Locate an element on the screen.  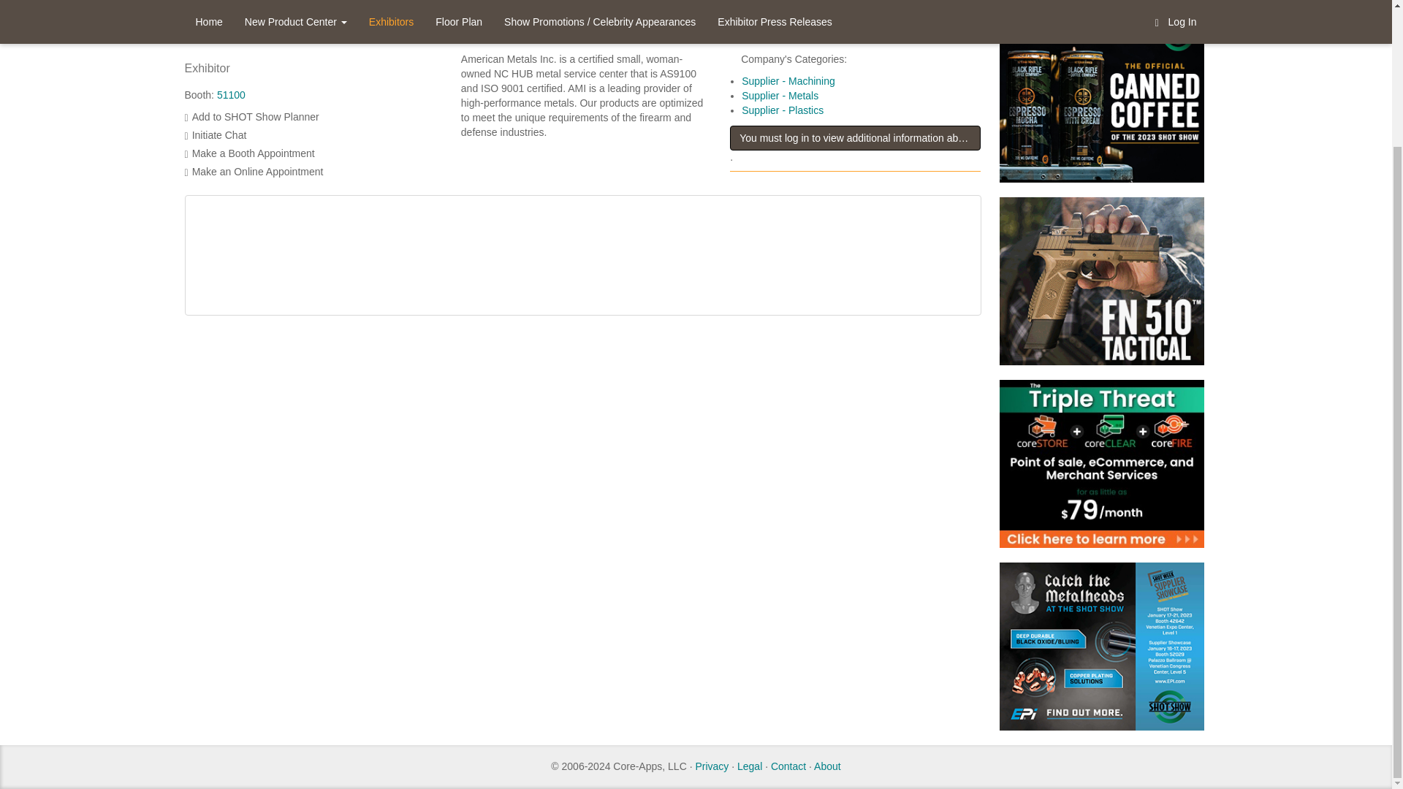
Banner is located at coordinates (1094, 653).